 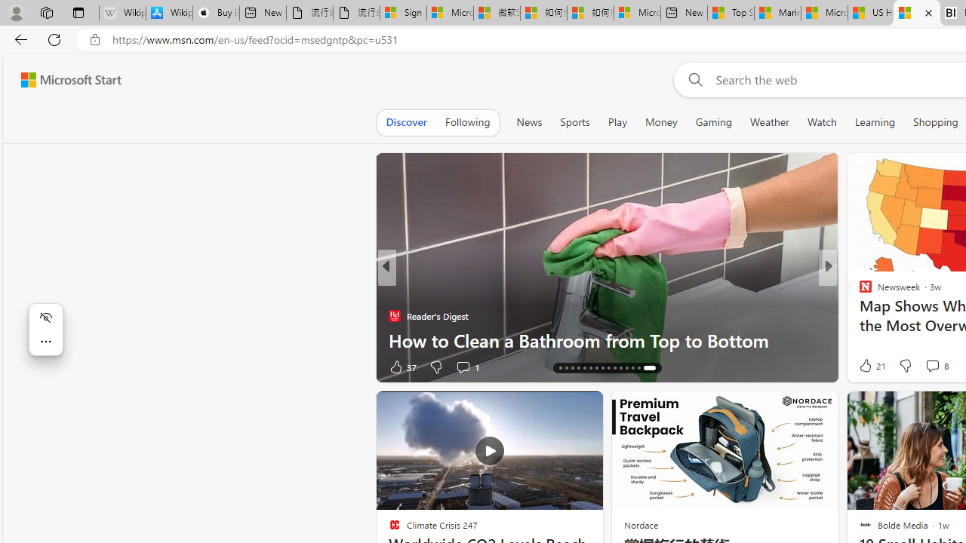 What do you see at coordinates (931, 367) in the screenshot?
I see `View comments 157 Comment` at bounding box center [931, 367].